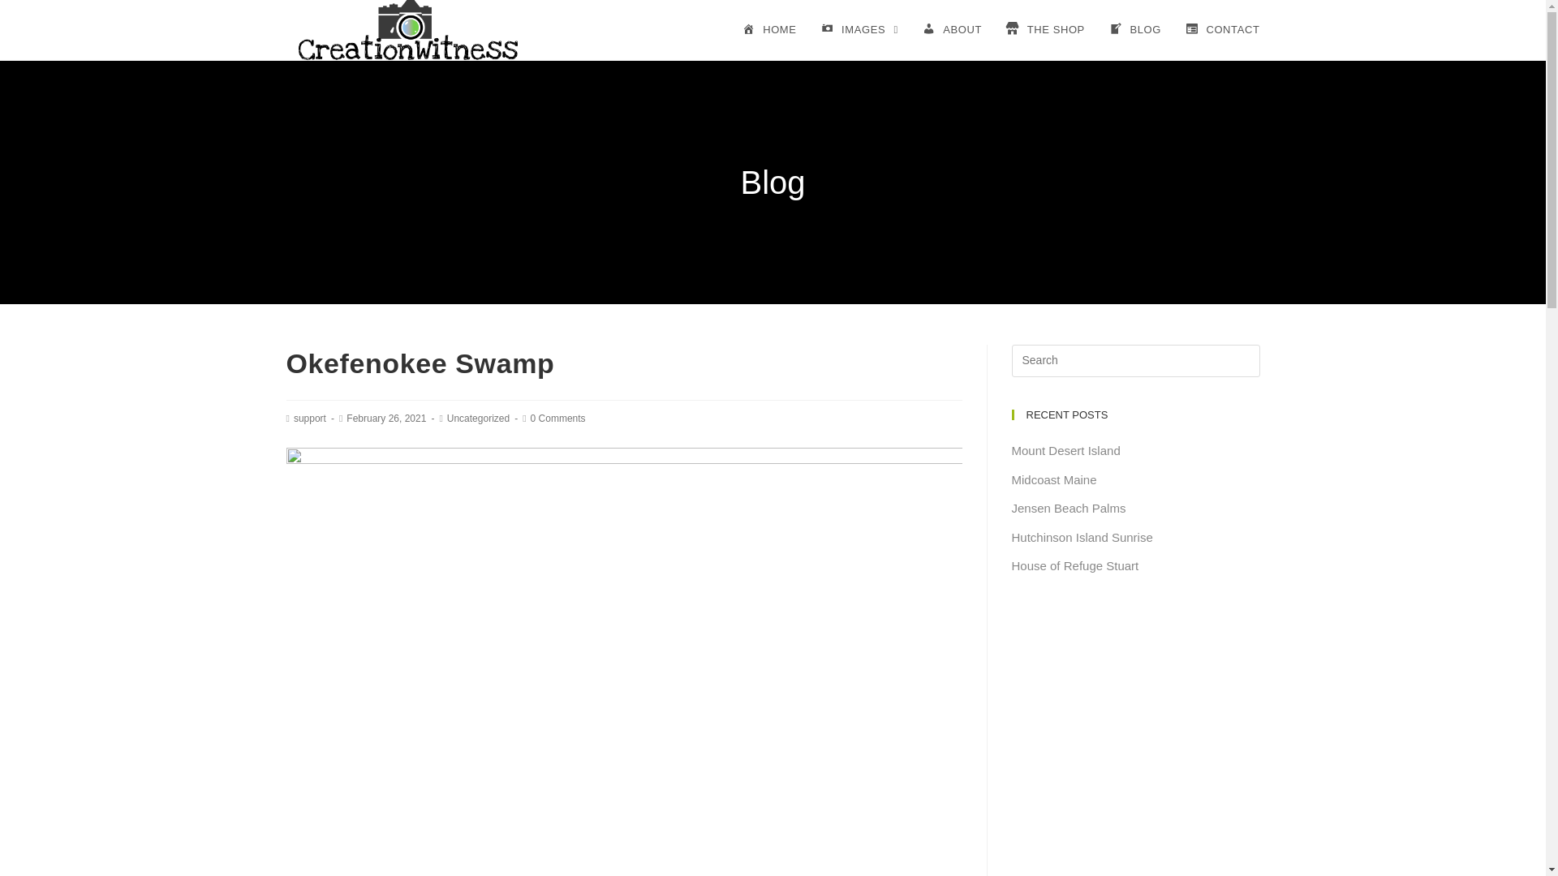 This screenshot has width=1558, height=876. I want to click on IMAGES, so click(859, 30).